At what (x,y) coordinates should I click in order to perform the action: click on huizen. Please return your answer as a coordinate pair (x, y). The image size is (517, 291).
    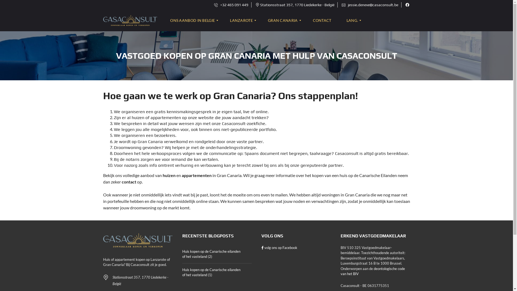
    Looking at the image, I should click on (170, 175).